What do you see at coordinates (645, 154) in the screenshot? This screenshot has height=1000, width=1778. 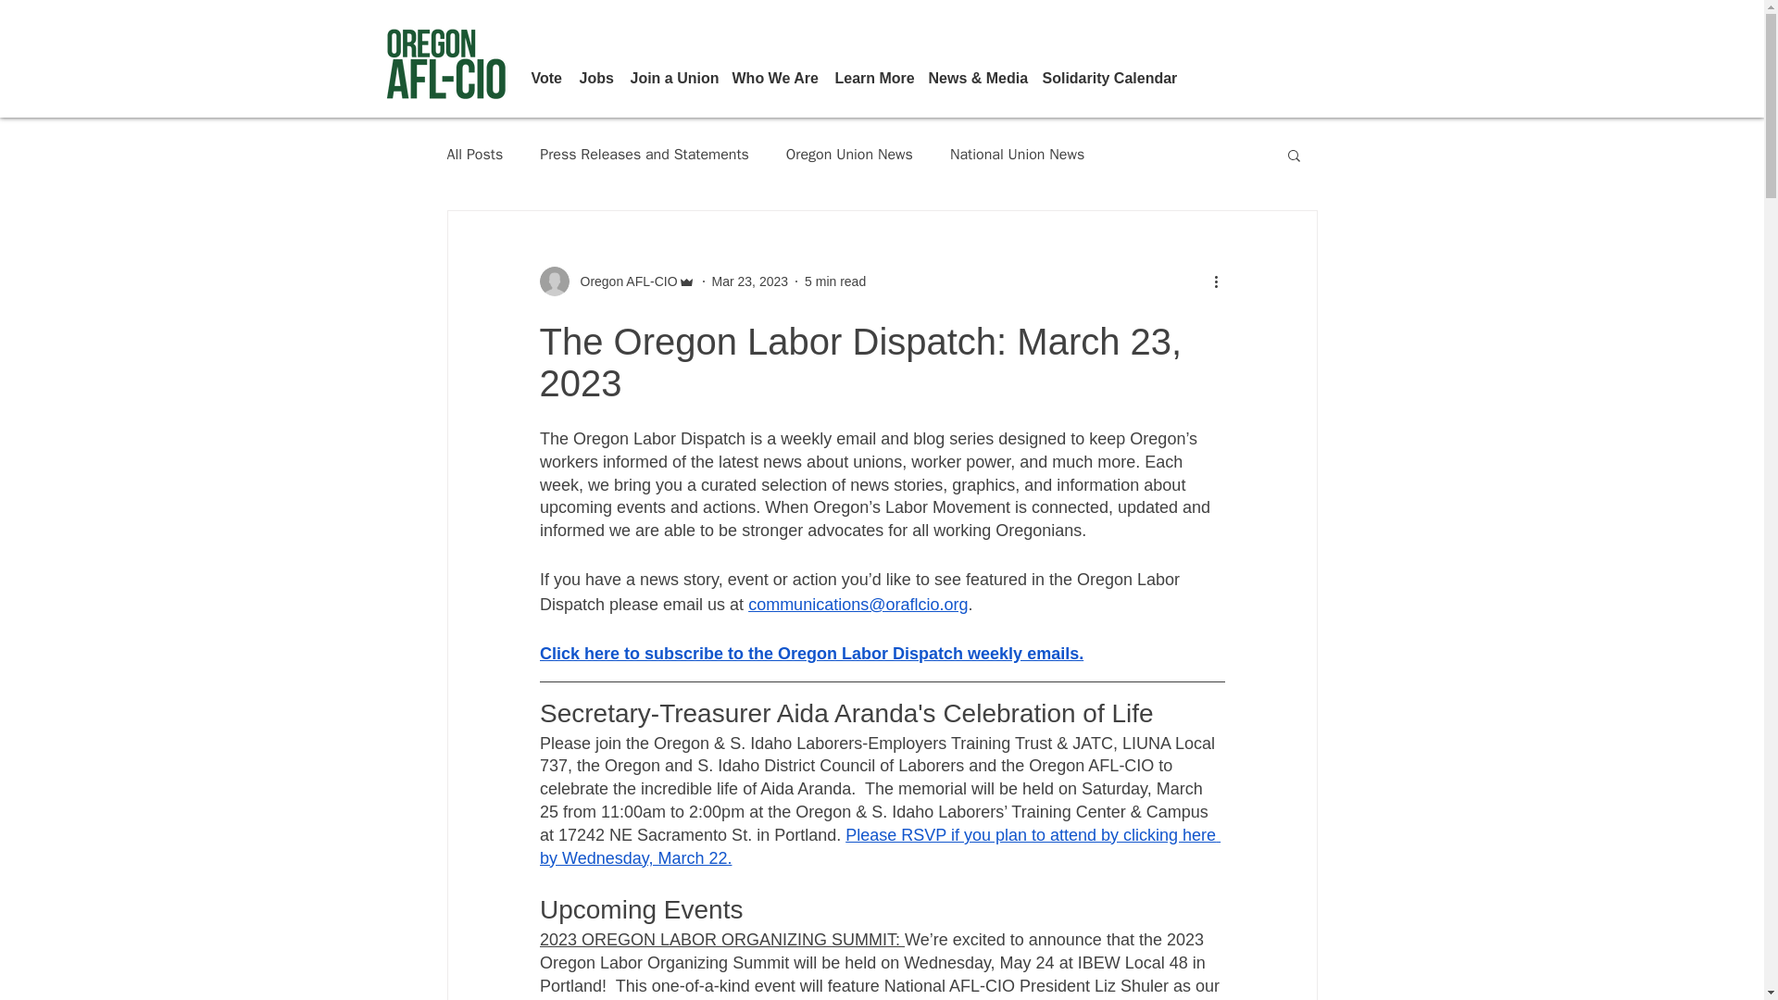 I see `Press Releases and Statements` at bounding box center [645, 154].